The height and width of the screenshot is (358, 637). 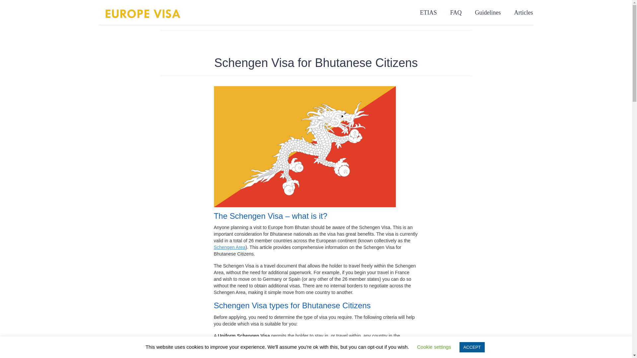 I want to click on FAQ, so click(x=456, y=12).